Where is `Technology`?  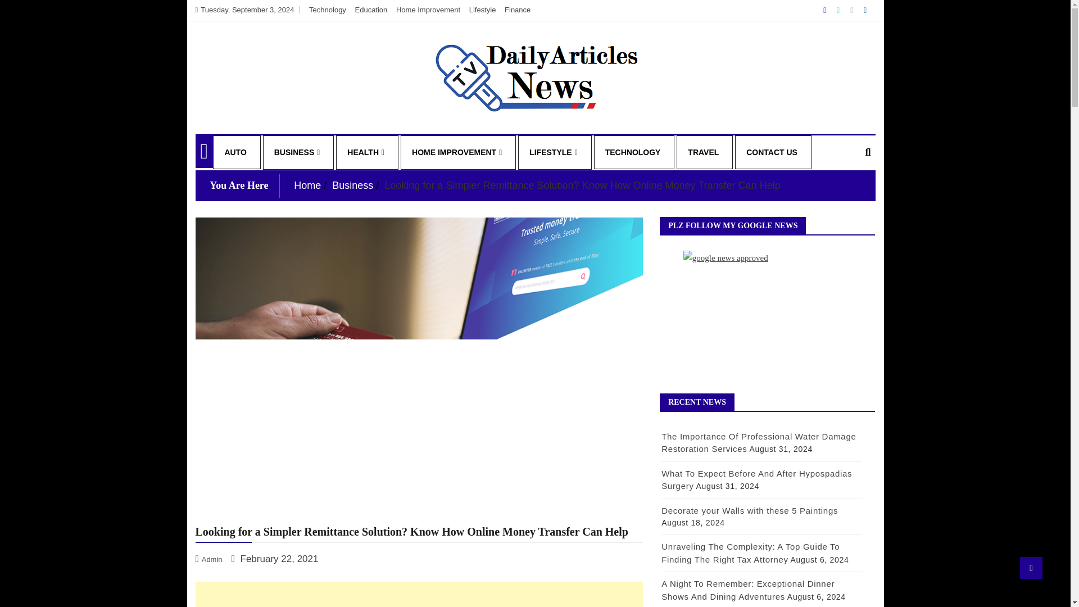
Technology is located at coordinates (327, 9).